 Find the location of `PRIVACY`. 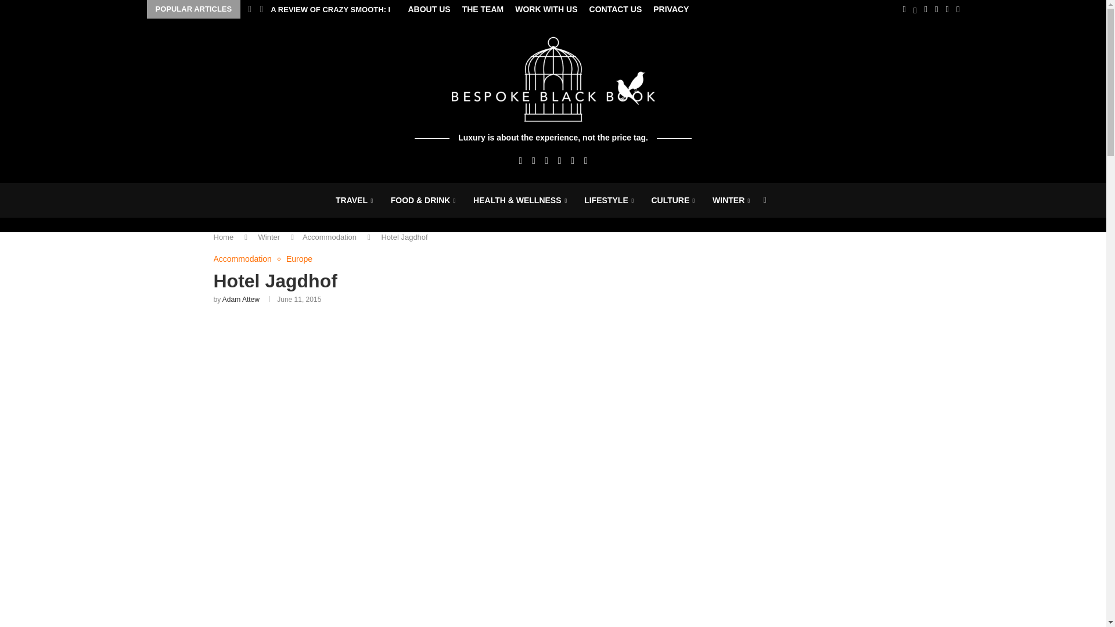

PRIVACY is located at coordinates (671, 9).